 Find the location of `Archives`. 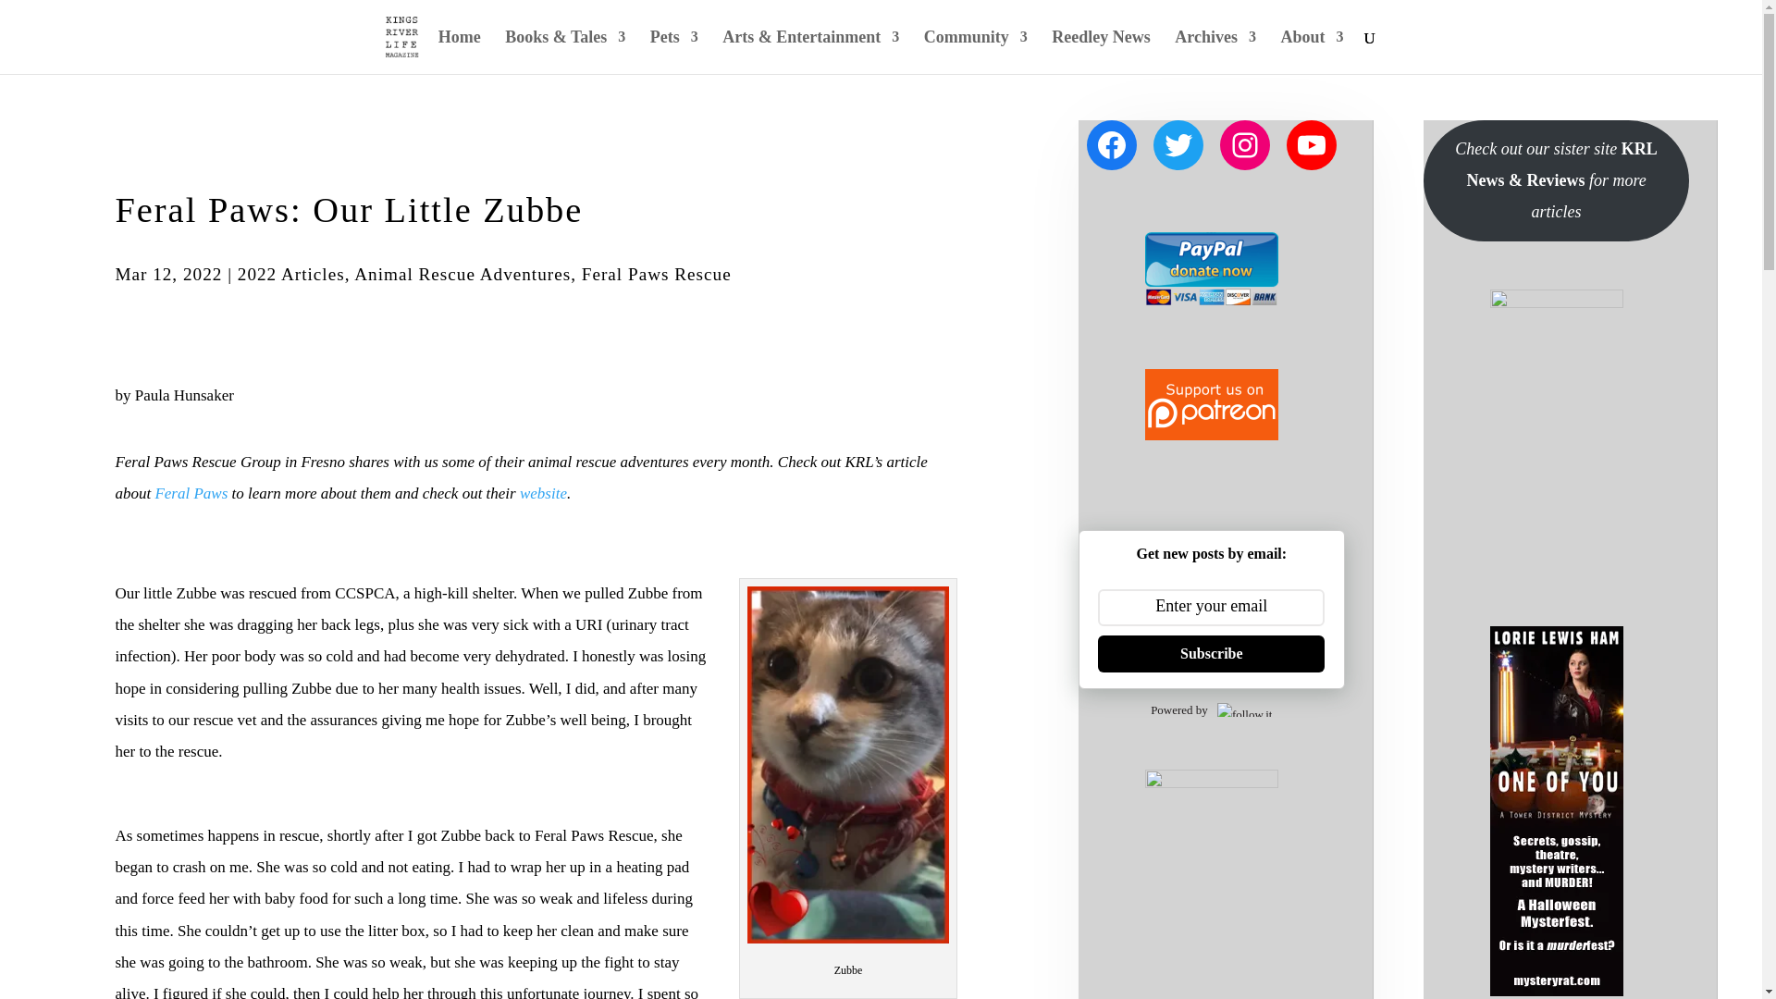

Archives is located at coordinates (1215, 52).